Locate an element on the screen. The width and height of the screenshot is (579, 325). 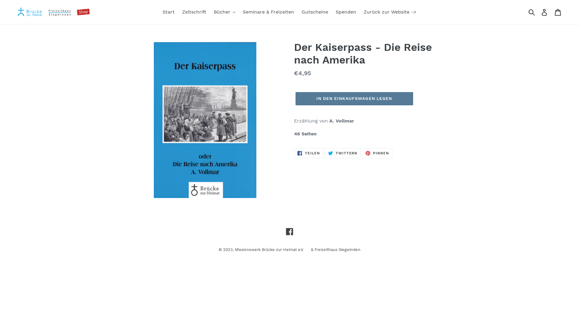
Einkaufswagen is located at coordinates (558, 12).